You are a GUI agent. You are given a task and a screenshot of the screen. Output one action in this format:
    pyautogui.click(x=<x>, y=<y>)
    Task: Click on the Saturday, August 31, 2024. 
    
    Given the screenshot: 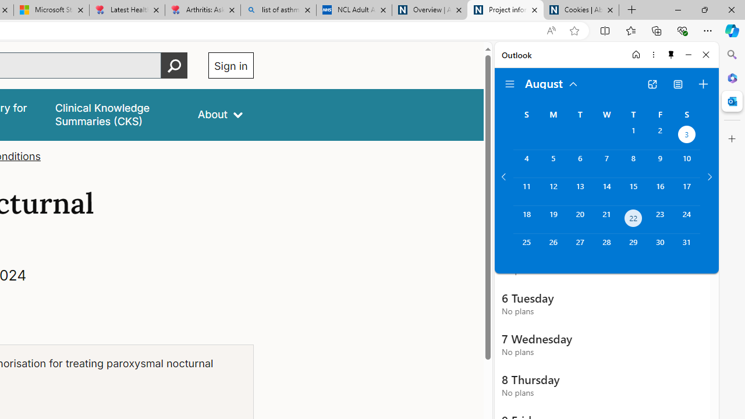 What is the action you would take?
    pyautogui.click(x=687, y=248)
    